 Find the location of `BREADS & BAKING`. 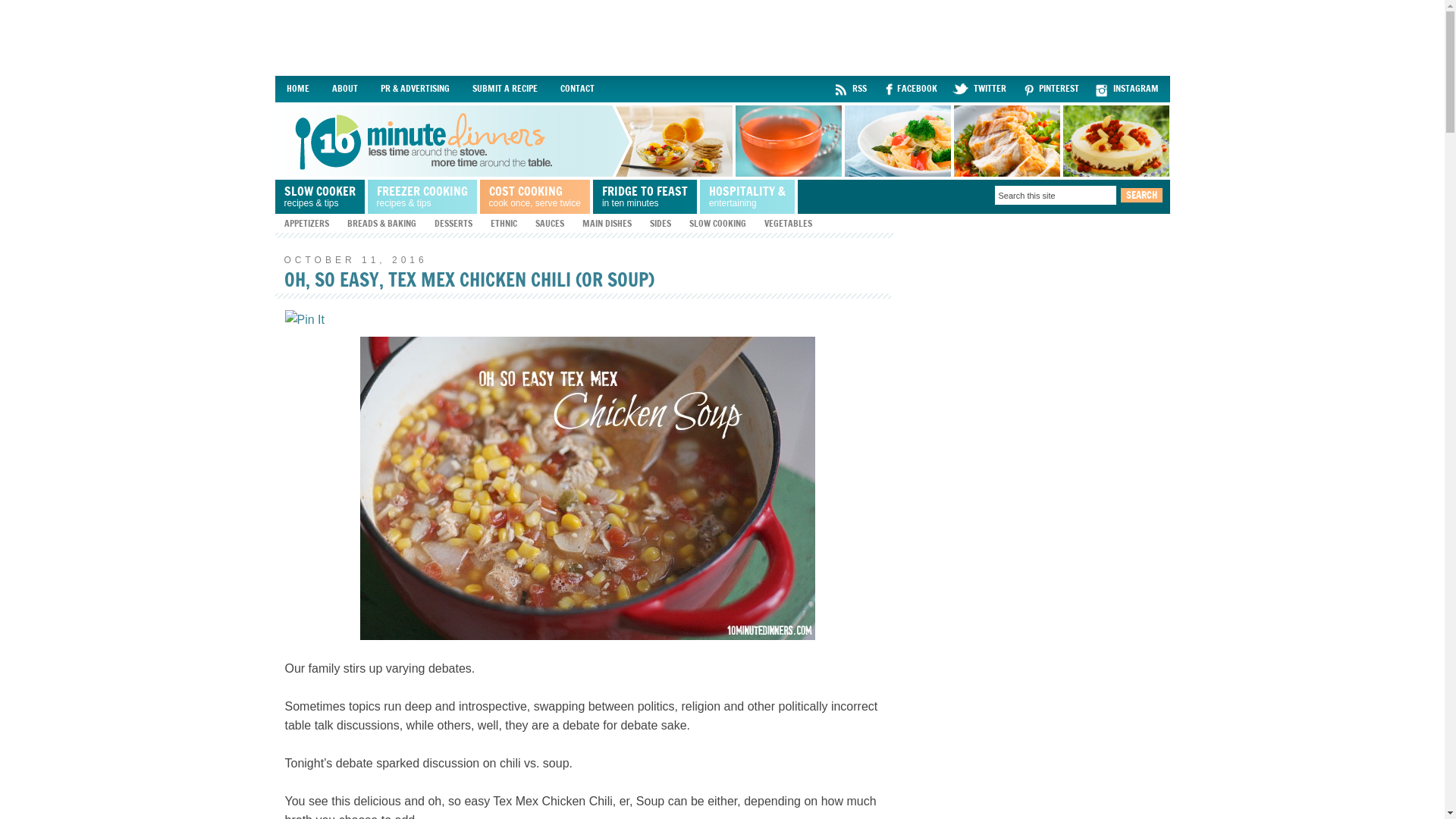

BREADS & BAKING is located at coordinates (382, 223).